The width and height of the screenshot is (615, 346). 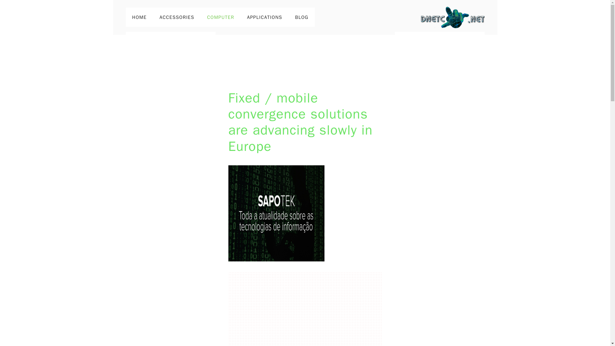 What do you see at coordinates (302, 17) in the screenshot?
I see `BLOG` at bounding box center [302, 17].